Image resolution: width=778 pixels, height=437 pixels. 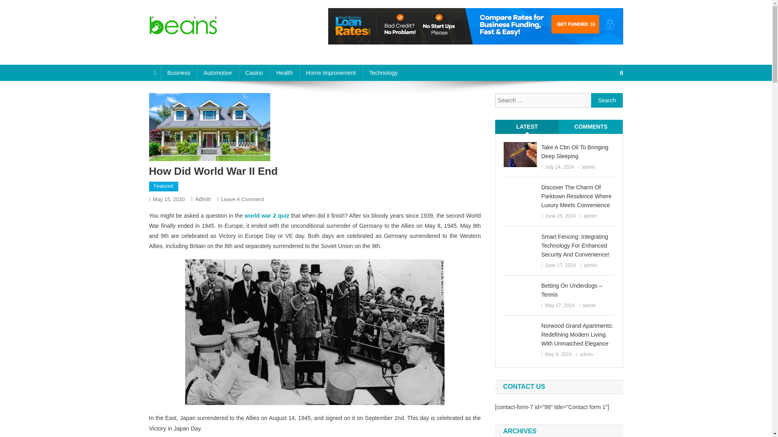 I want to click on Take A Cbn Oil To Bringing Deep Sleeping, so click(x=578, y=152).